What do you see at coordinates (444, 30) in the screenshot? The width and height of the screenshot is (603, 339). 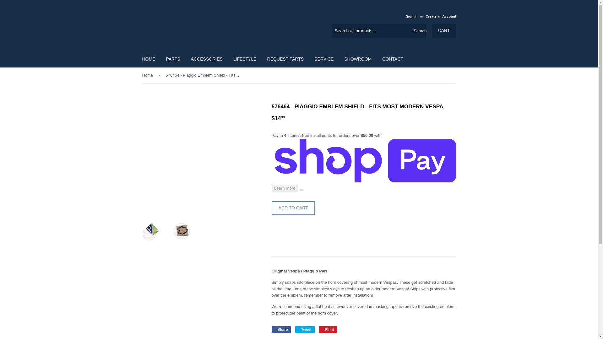 I see `CART` at bounding box center [444, 30].